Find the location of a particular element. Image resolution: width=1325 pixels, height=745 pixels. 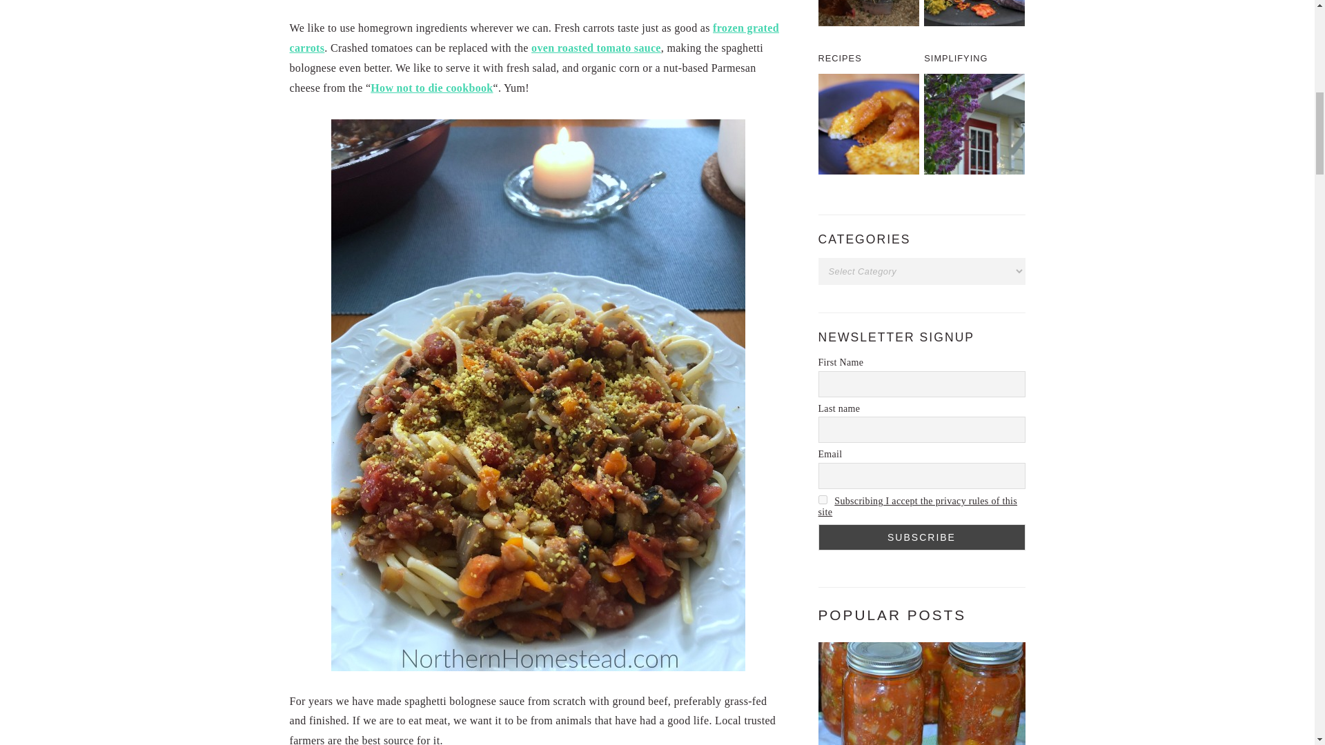

oven roasted tomato sauce is located at coordinates (596, 47).